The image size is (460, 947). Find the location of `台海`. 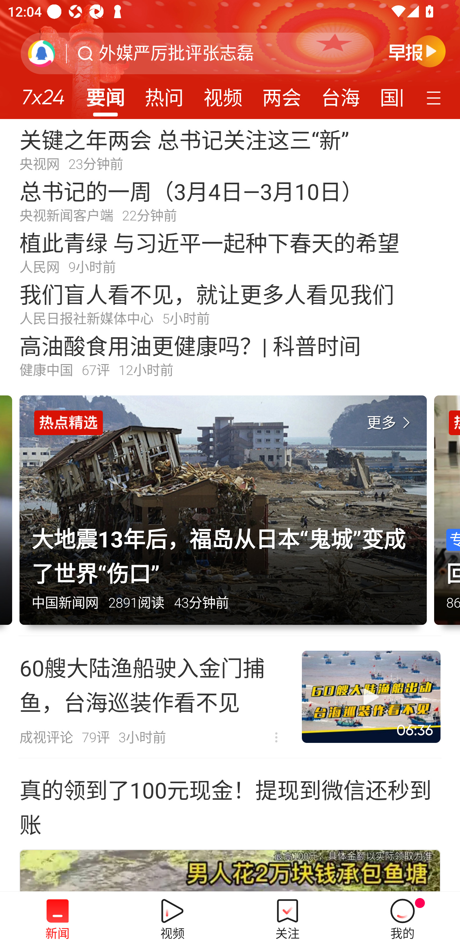

台海 is located at coordinates (340, 94).